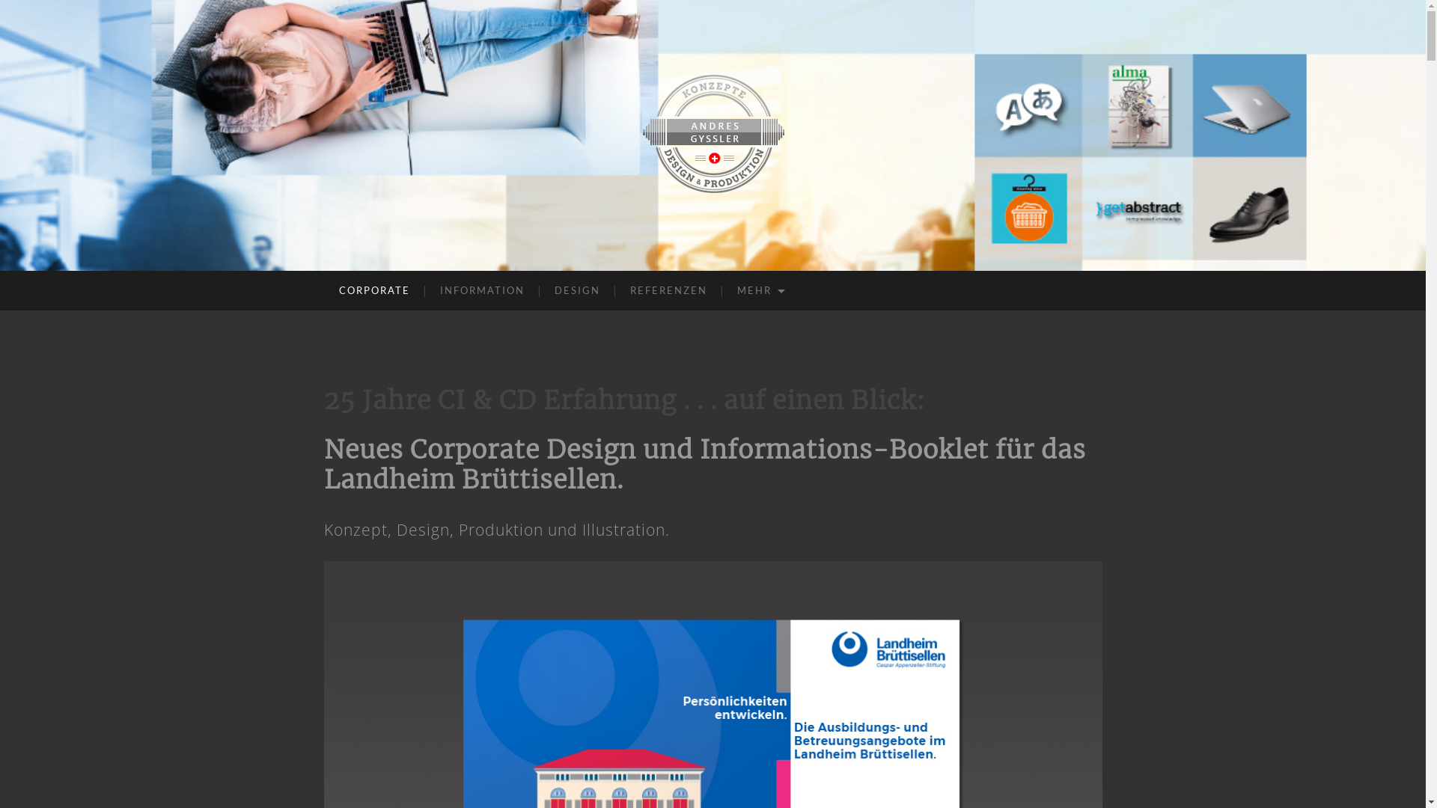 The image size is (1437, 808). I want to click on REFERENZEN, so click(668, 290).